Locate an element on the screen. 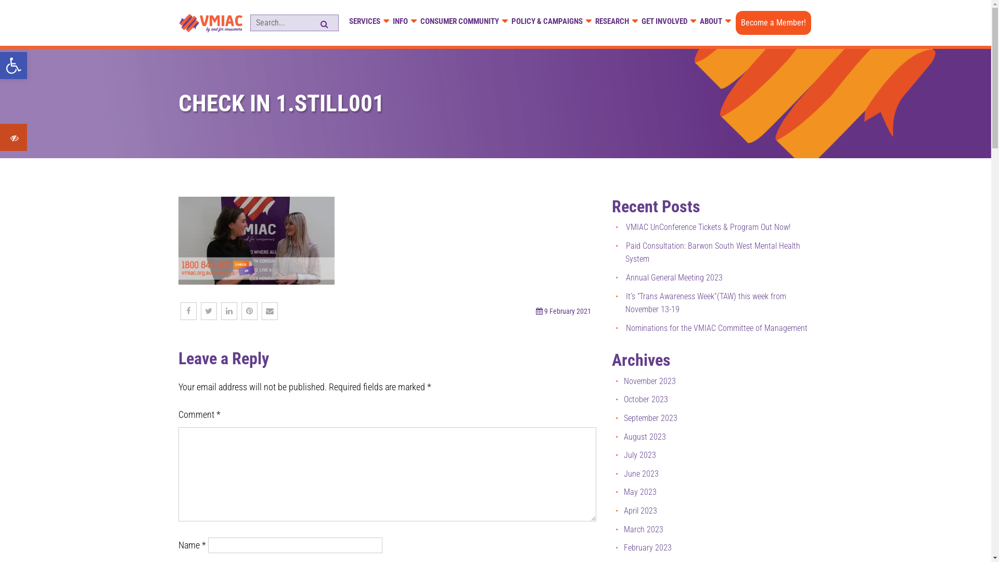 This screenshot has width=999, height=562. 9 February 2021 is located at coordinates (568, 311).